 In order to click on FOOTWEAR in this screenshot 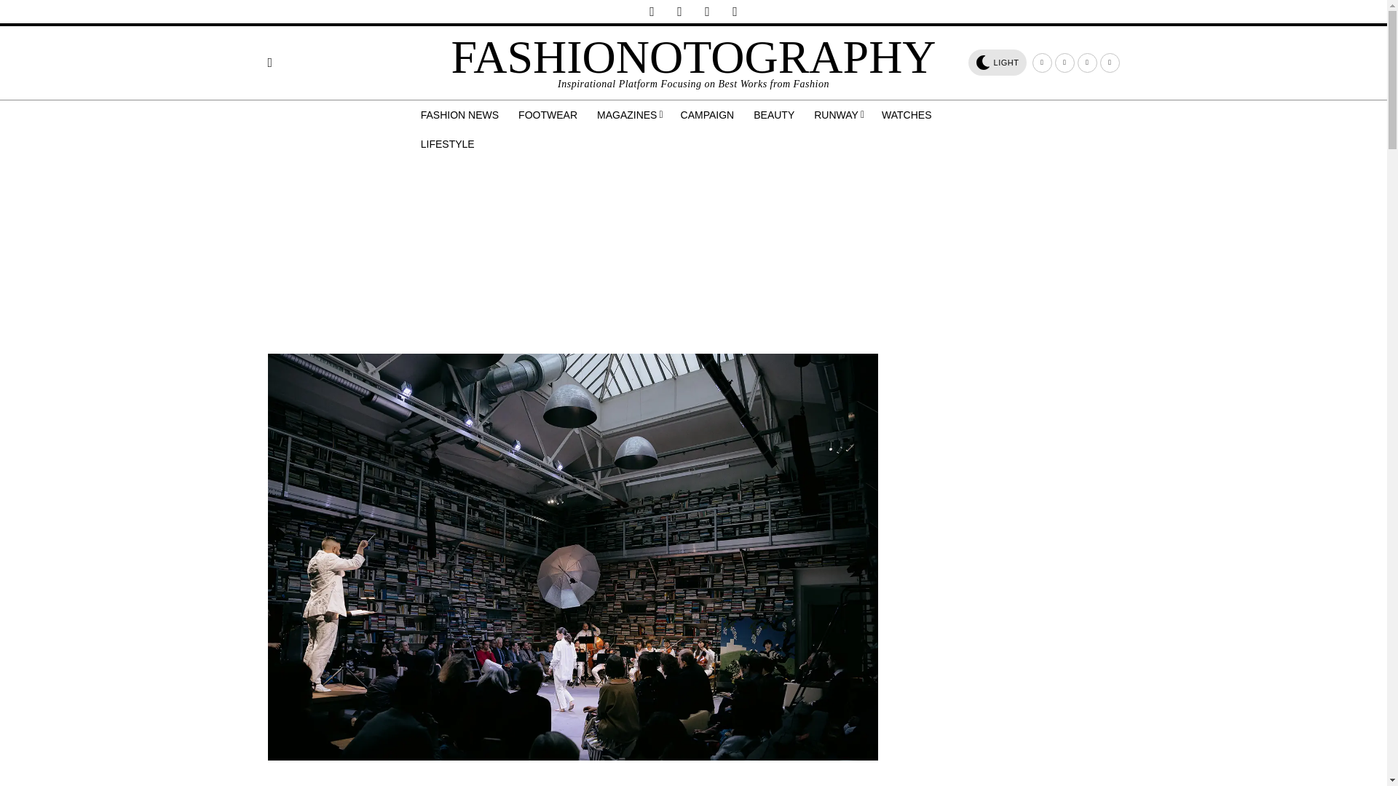, I will do `click(549, 115)`.